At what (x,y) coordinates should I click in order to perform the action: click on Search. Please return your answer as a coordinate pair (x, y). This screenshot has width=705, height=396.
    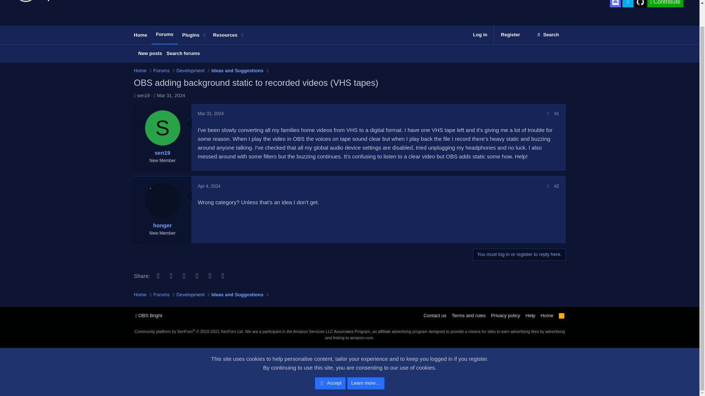
    Looking at the image, I should click on (547, 35).